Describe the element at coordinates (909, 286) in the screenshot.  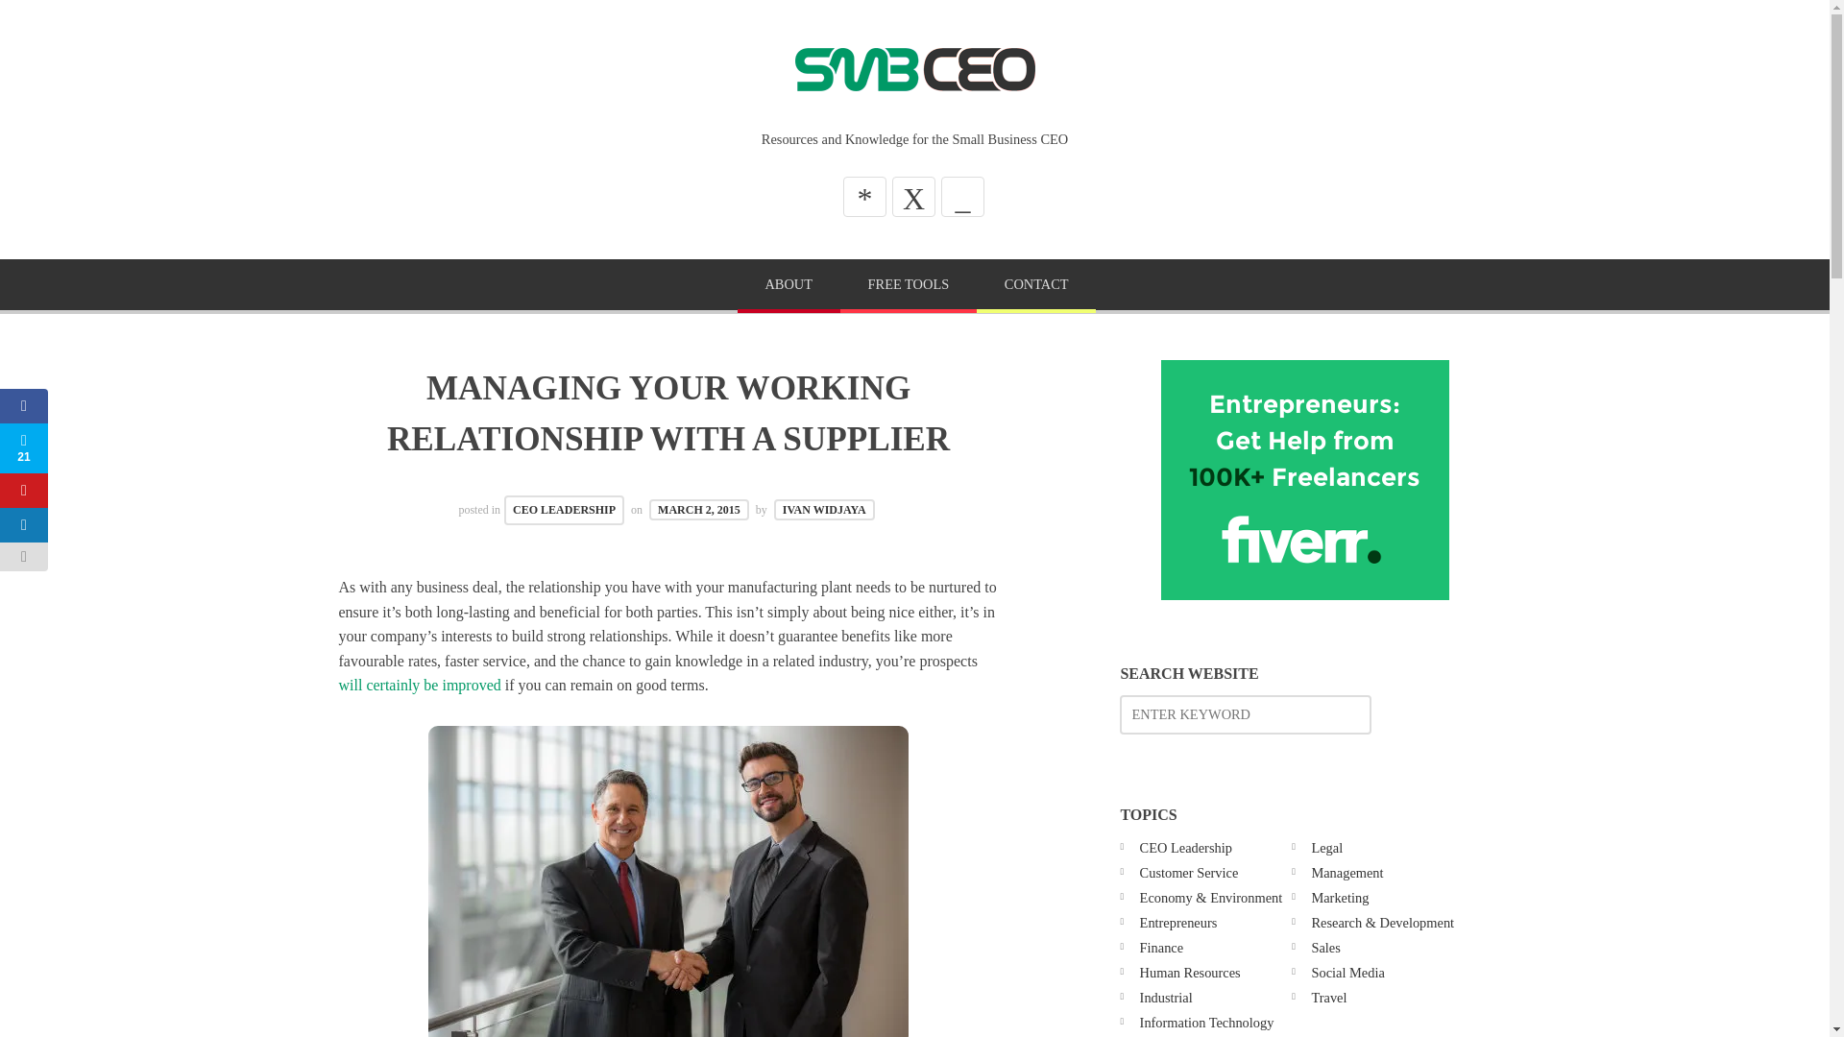
I see `FREE TOOLS` at that location.